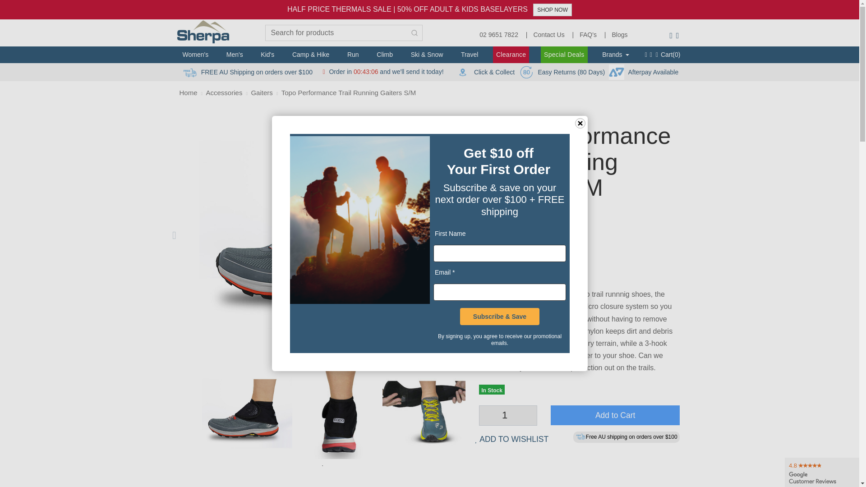 The image size is (866, 487). What do you see at coordinates (499, 33) in the screenshot?
I see `02 9651 7822` at bounding box center [499, 33].